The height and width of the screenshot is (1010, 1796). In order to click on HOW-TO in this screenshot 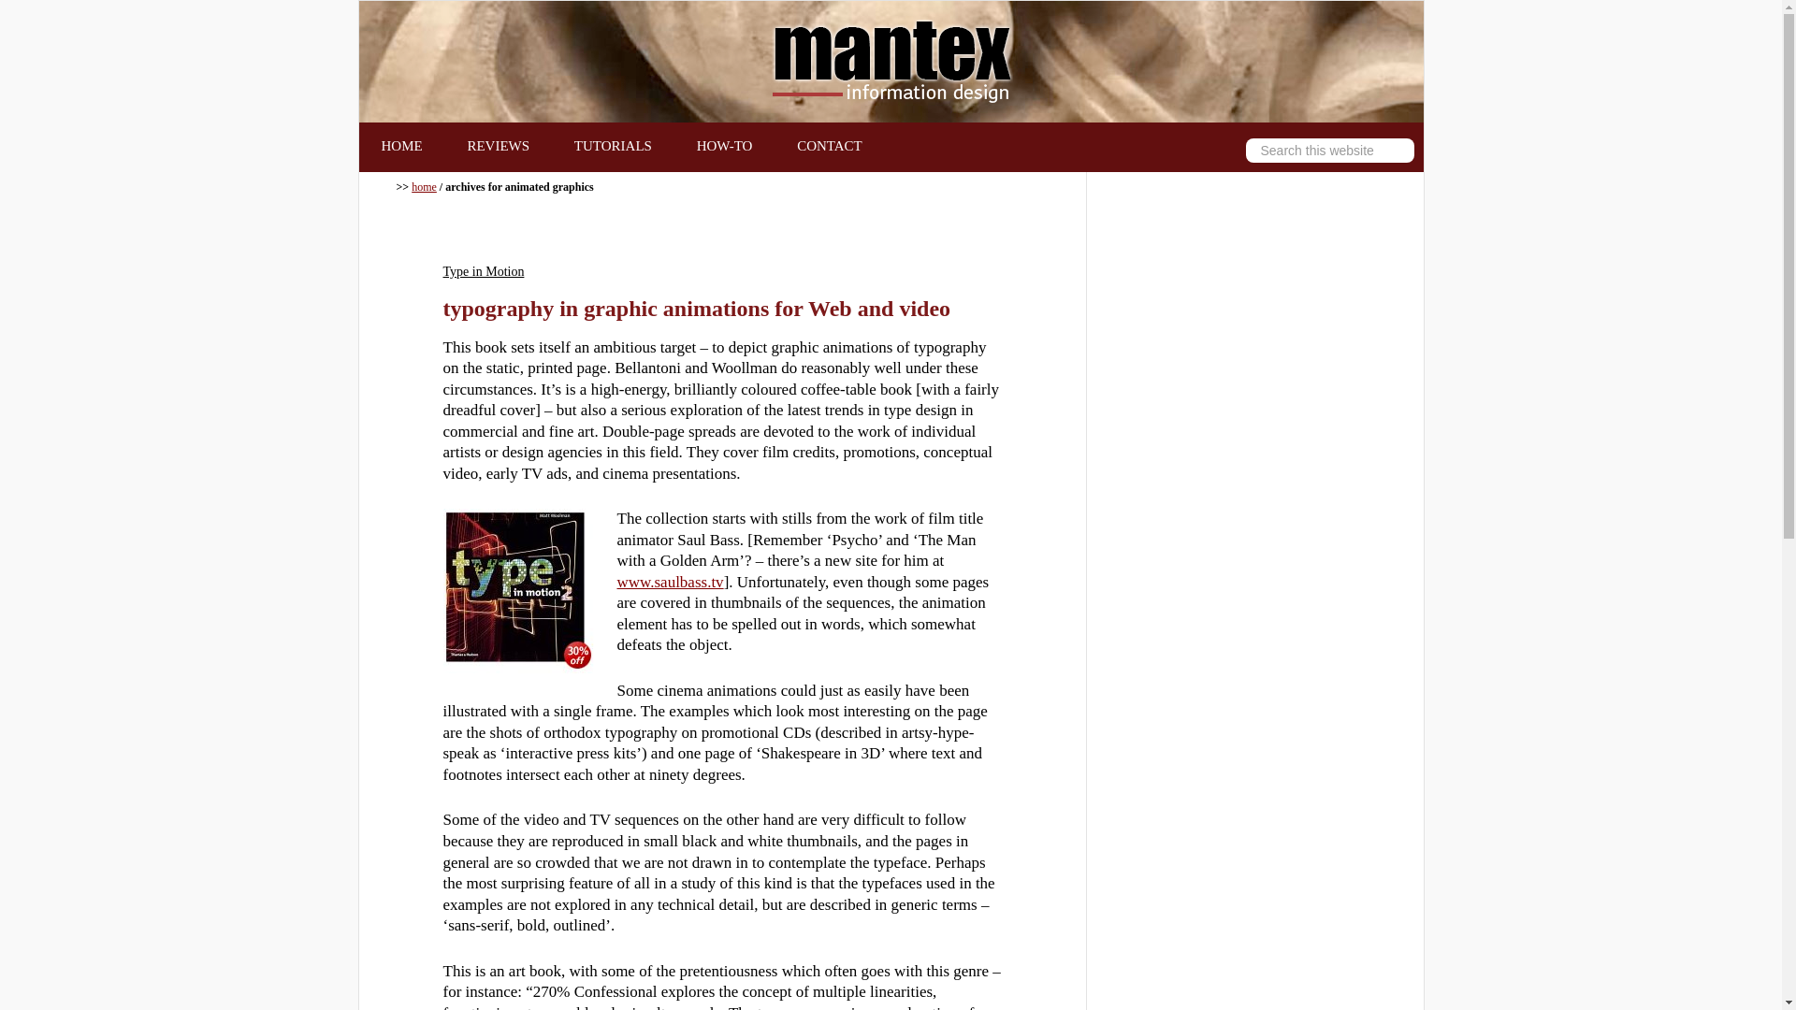, I will do `click(725, 146)`.